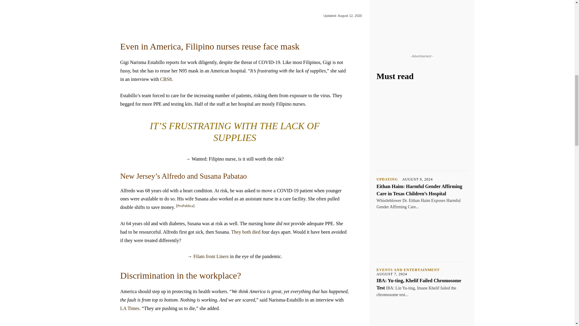 The height and width of the screenshot is (326, 579). Describe the element at coordinates (185, 206) in the screenshot. I see `ProPublica` at that location.